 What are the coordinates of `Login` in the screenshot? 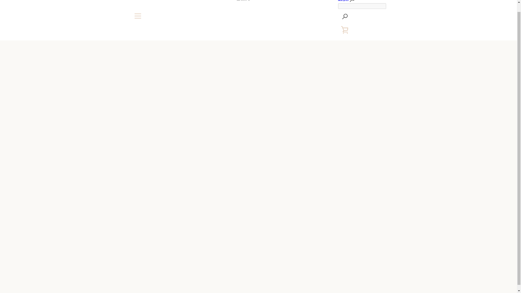 It's located at (343, 1).